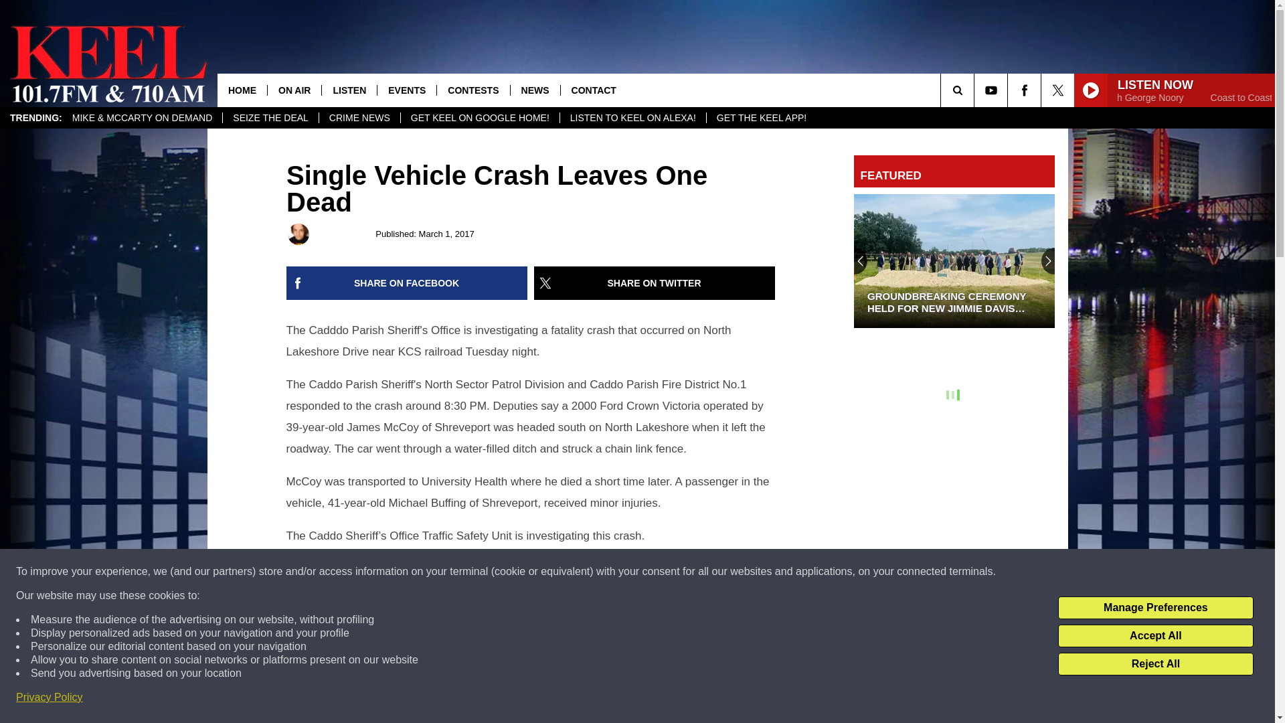  I want to click on Privacy Policy, so click(50, 698).